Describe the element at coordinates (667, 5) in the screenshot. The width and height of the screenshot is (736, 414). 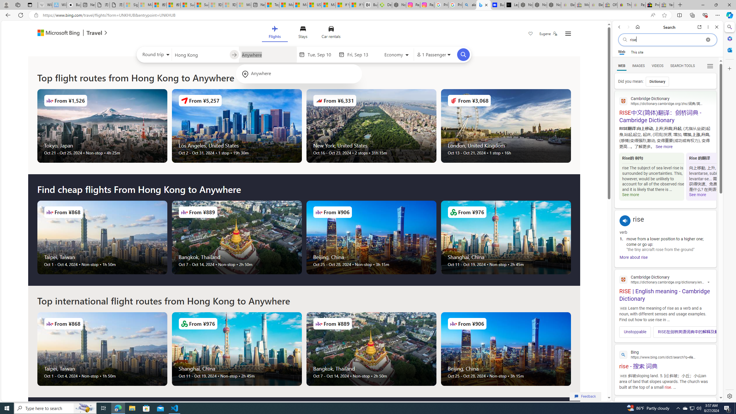
I see `Yard, Garden & Outdoor Living - Sleeping` at that location.